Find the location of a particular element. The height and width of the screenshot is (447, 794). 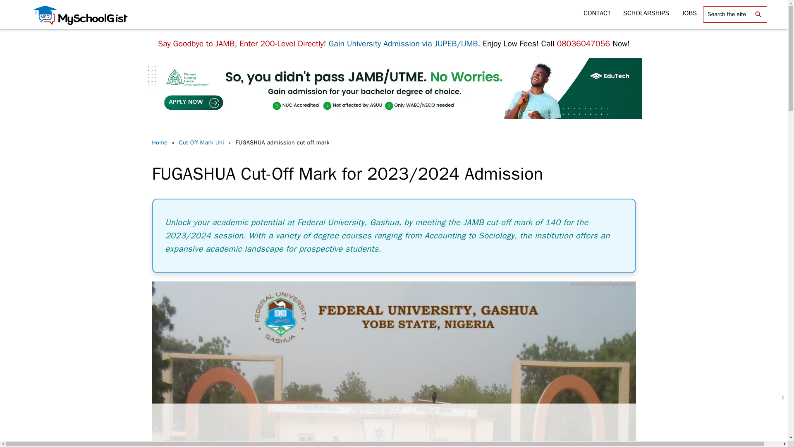

JOBS is located at coordinates (689, 13).